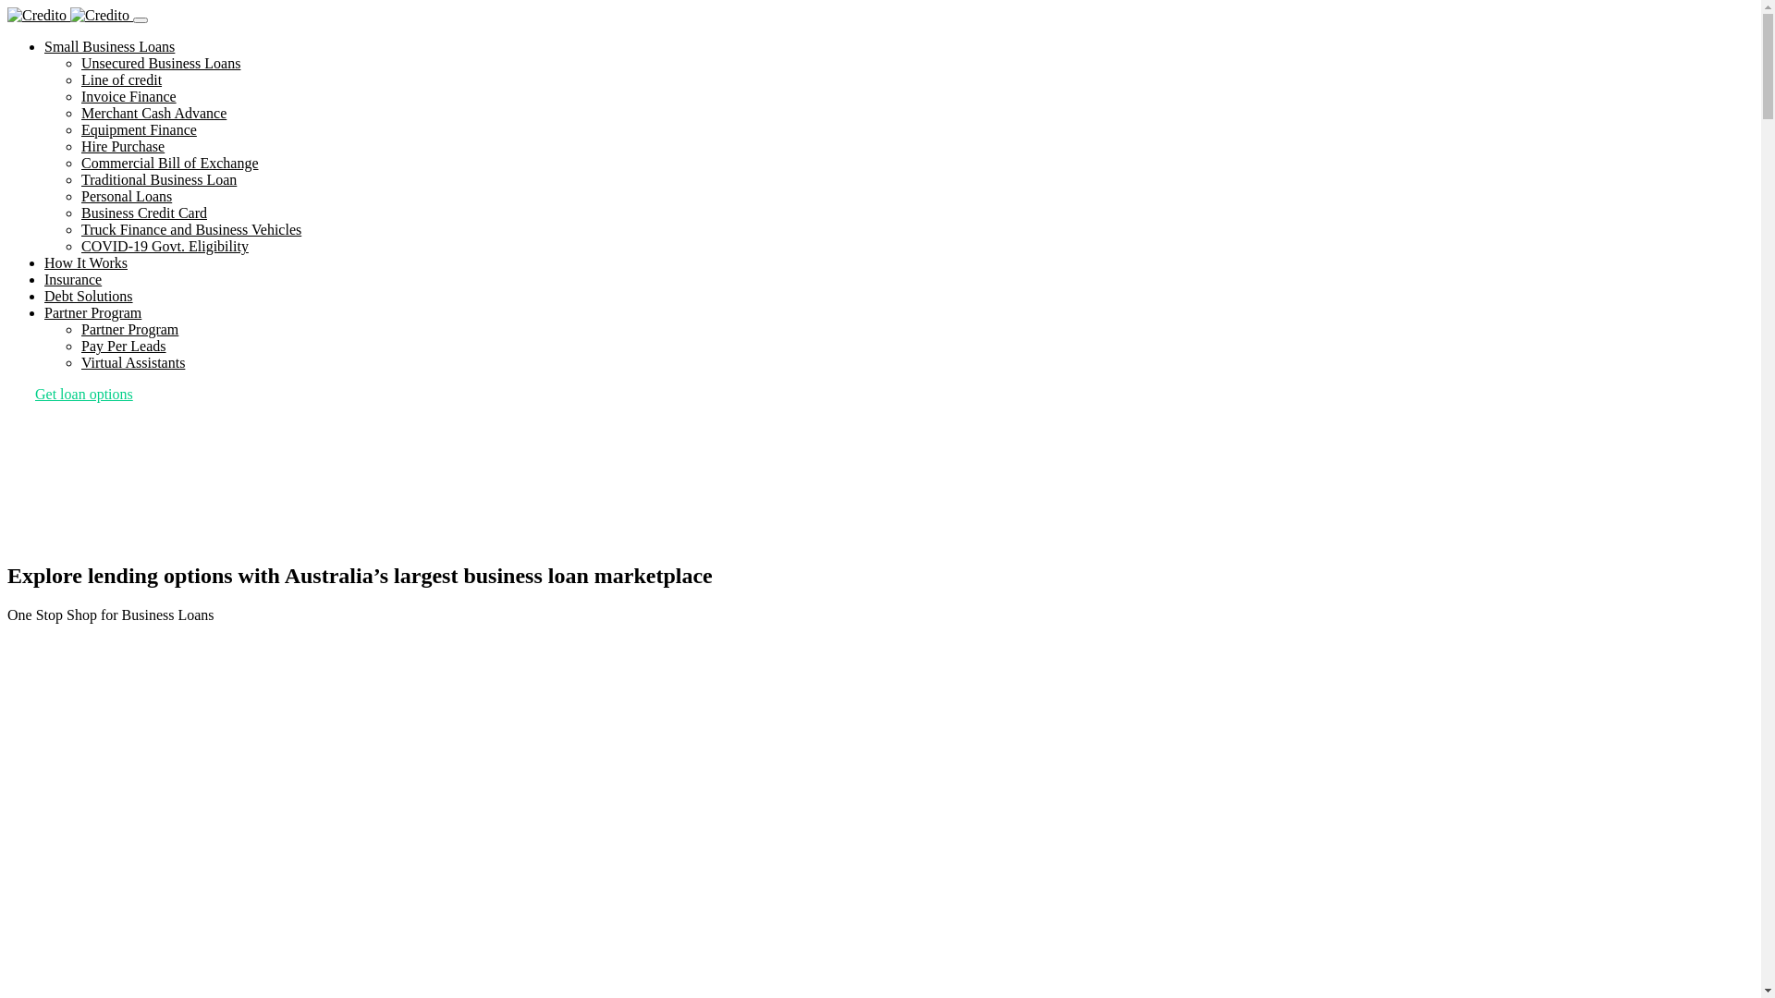  Describe the element at coordinates (144, 213) in the screenshot. I see `Business Credit Card` at that location.